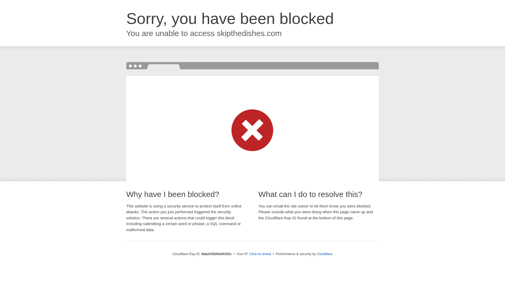 The width and height of the screenshot is (505, 284). Describe the element at coordinates (325, 254) in the screenshot. I see `Cloudflare` at that location.